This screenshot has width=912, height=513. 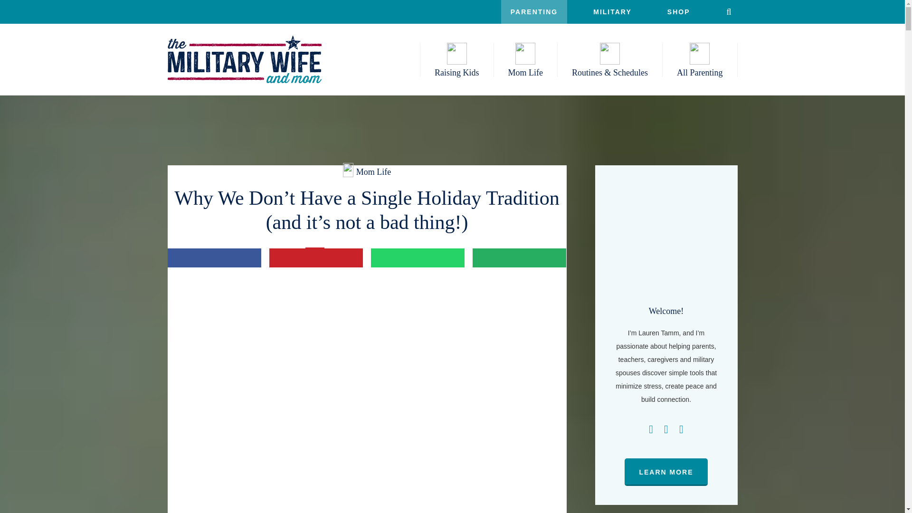 I want to click on Save to Pinterest, so click(x=316, y=257).